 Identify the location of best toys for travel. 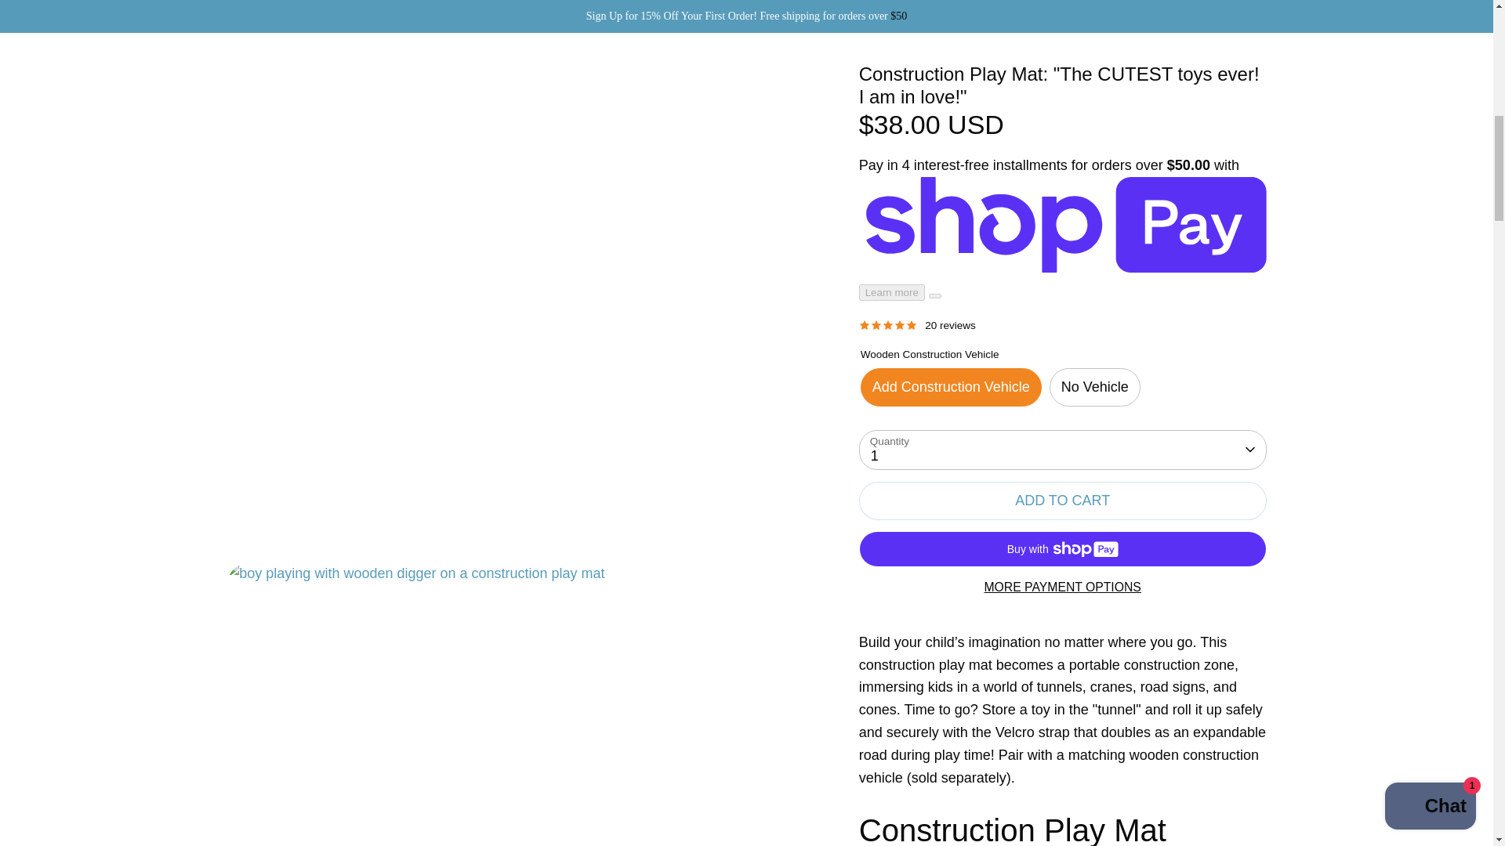
(1062, 556).